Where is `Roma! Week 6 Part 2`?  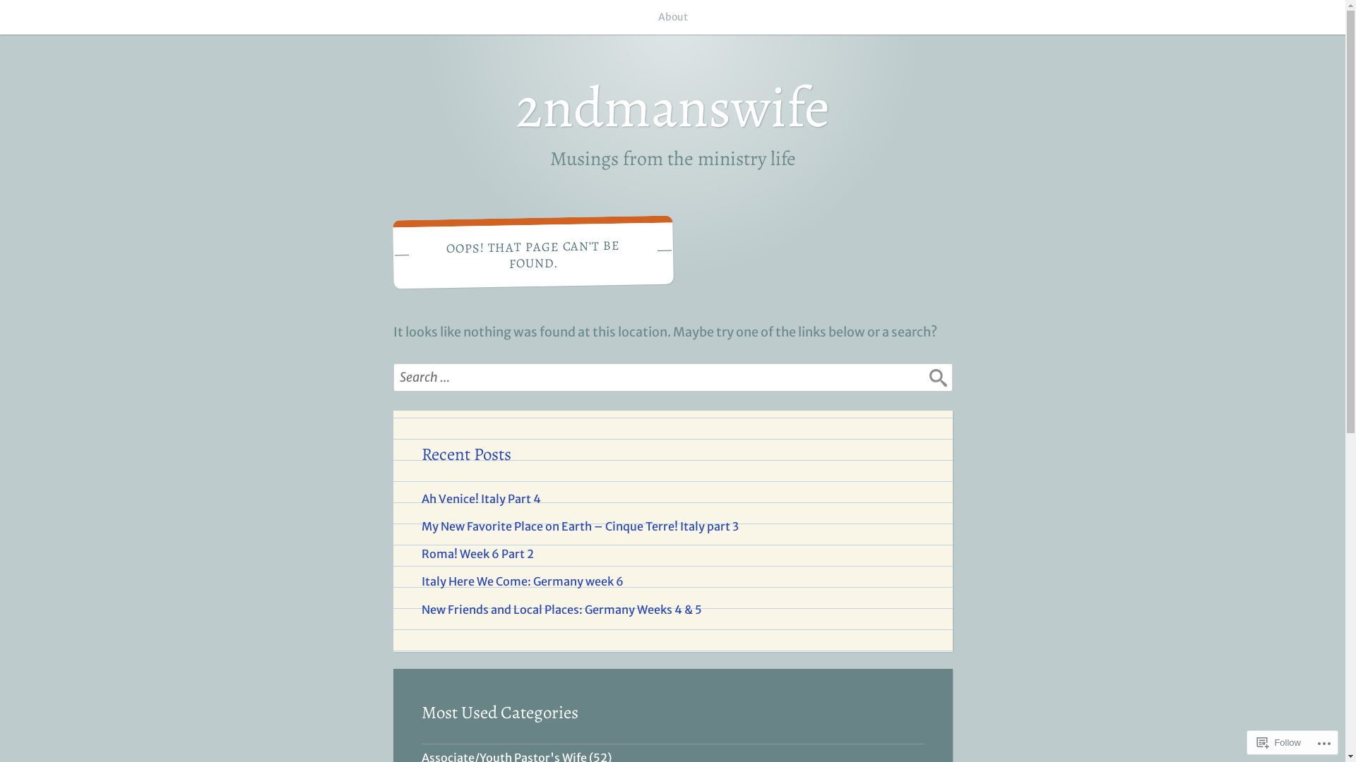
Roma! Week 6 Part 2 is located at coordinates (477, 554).